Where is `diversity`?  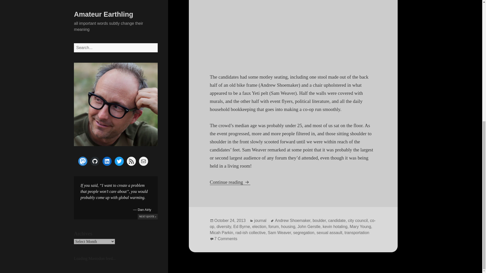
diversity is located at coordinates (224, 226).